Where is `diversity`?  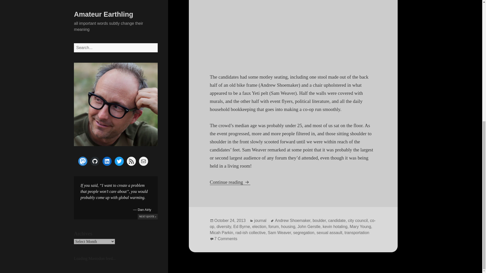
diversity is located at coordinates (224, 226).